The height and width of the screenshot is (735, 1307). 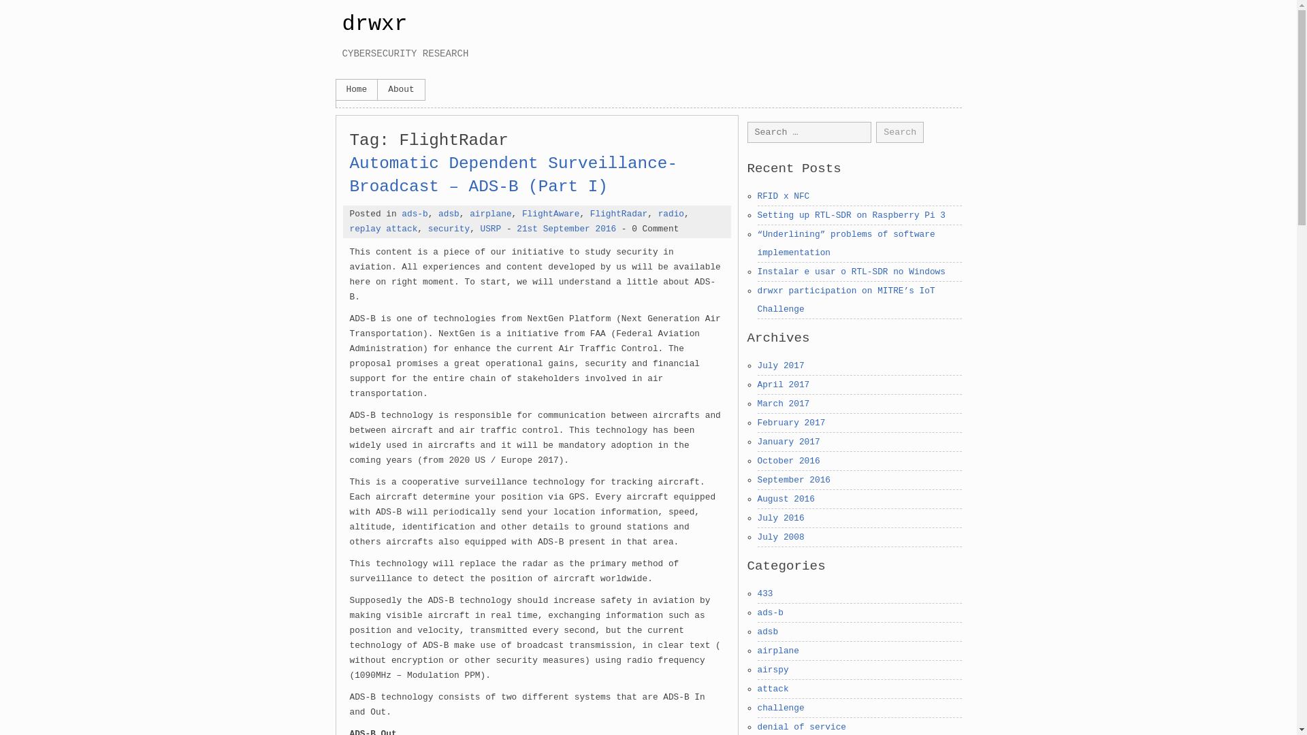 What do you see at coordinates (780, 537) in the screenshot?
I see `July 2008` at bounding box center [780, 537].